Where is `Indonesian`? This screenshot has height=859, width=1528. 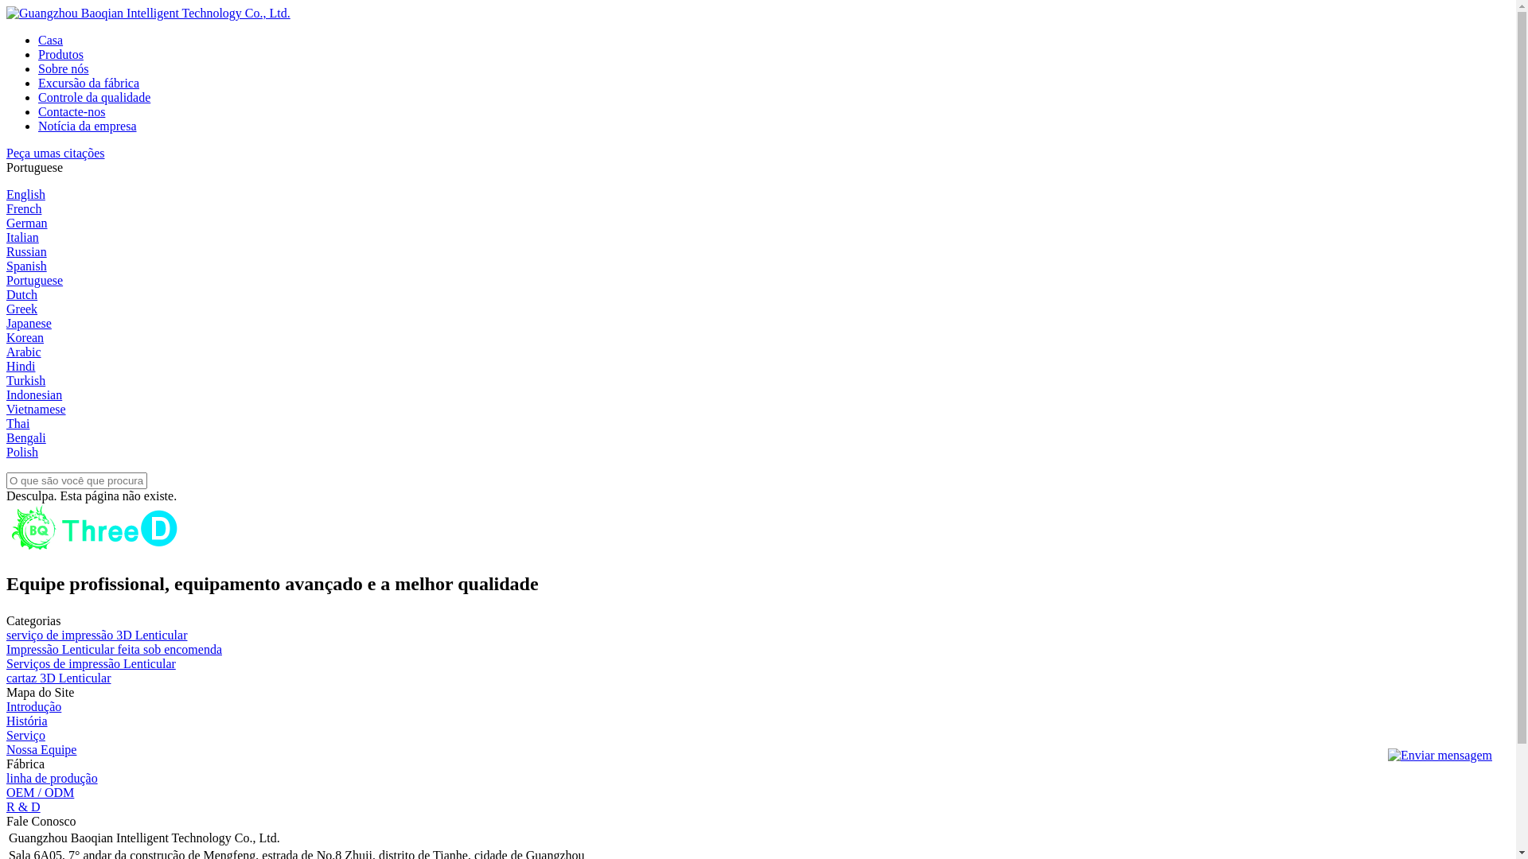 Indonesian is located at coordinates (34, 395).